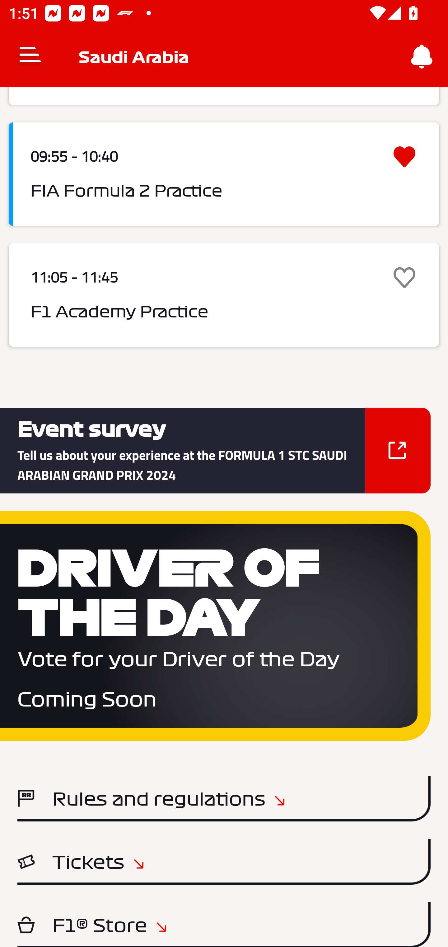 The height and width of the screenshot is (947, 448). What do you see at coordinates (422, 57) in the screenshot?
I see `Notifications` at bounding box center [422, 57].